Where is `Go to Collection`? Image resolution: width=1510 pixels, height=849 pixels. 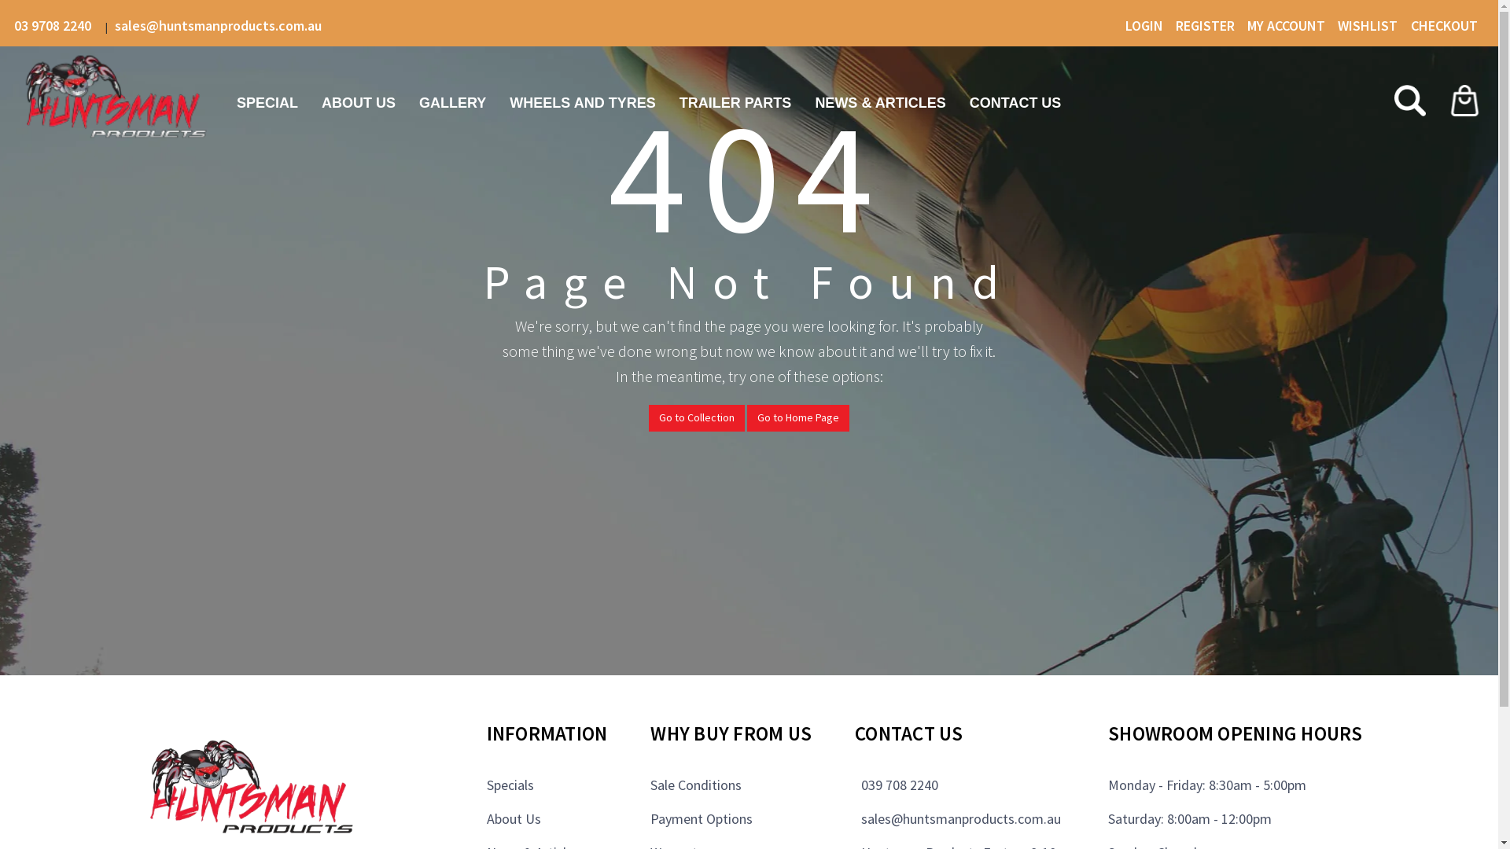
Go to Collection is located at coordinates (697, 418).